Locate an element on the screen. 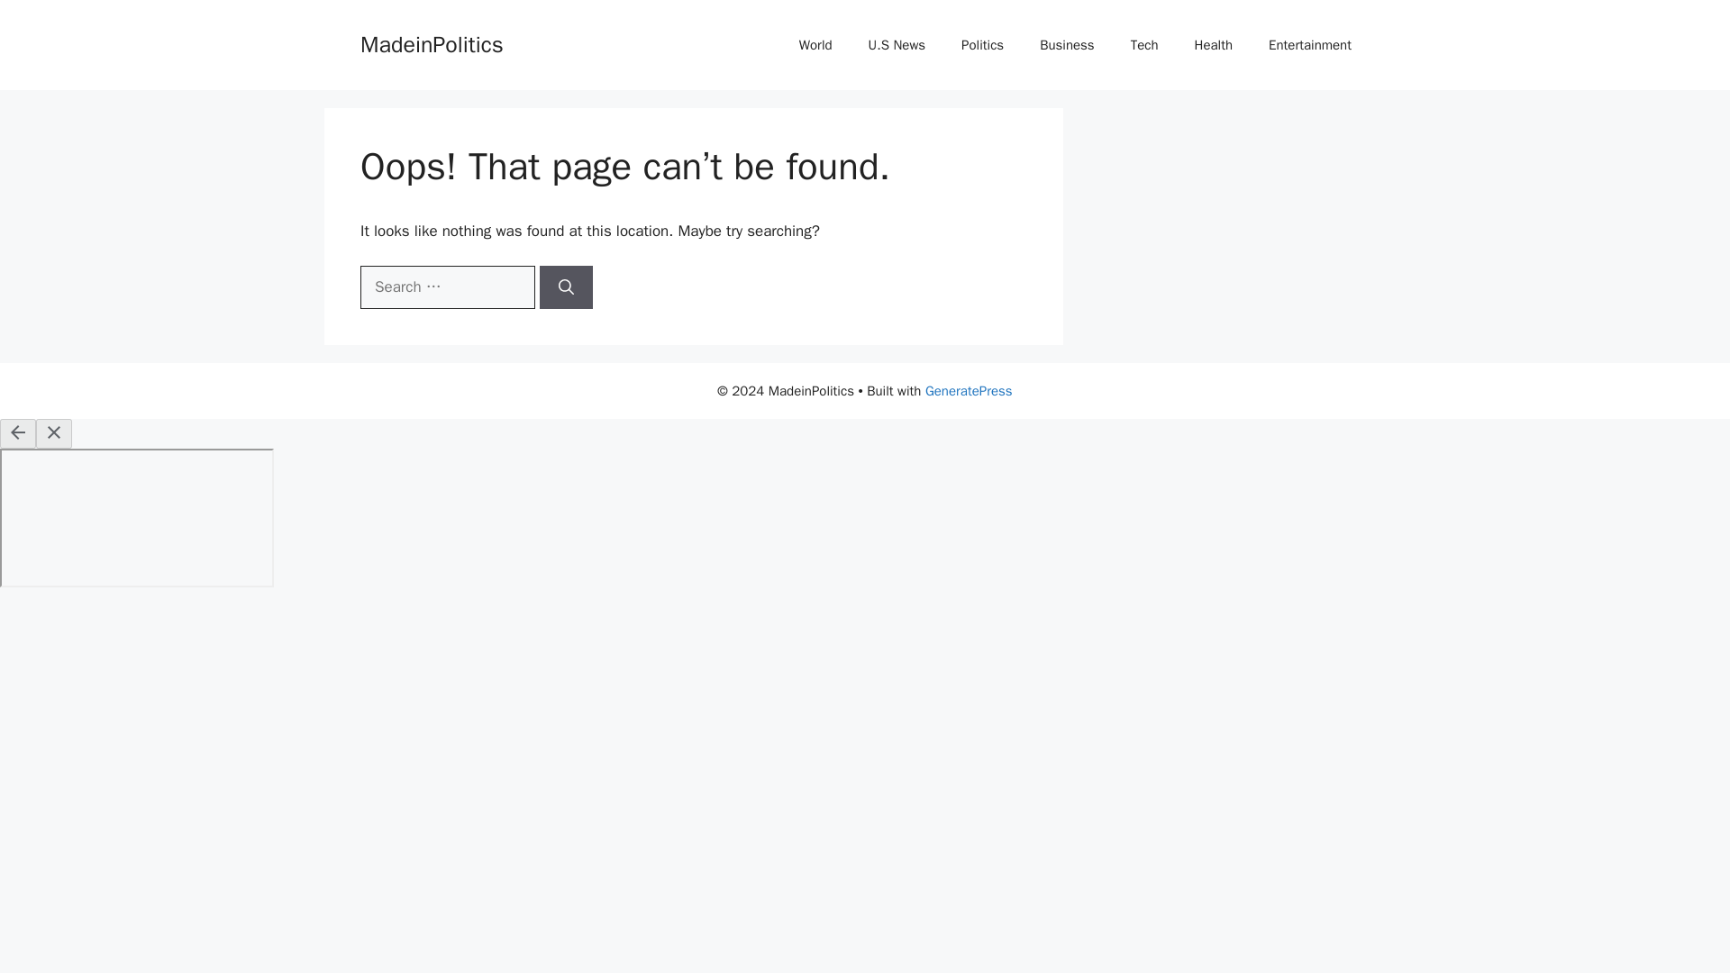 The width and height of the screenshot is (1730, 973). Business is located at coordinates (1067, 45).